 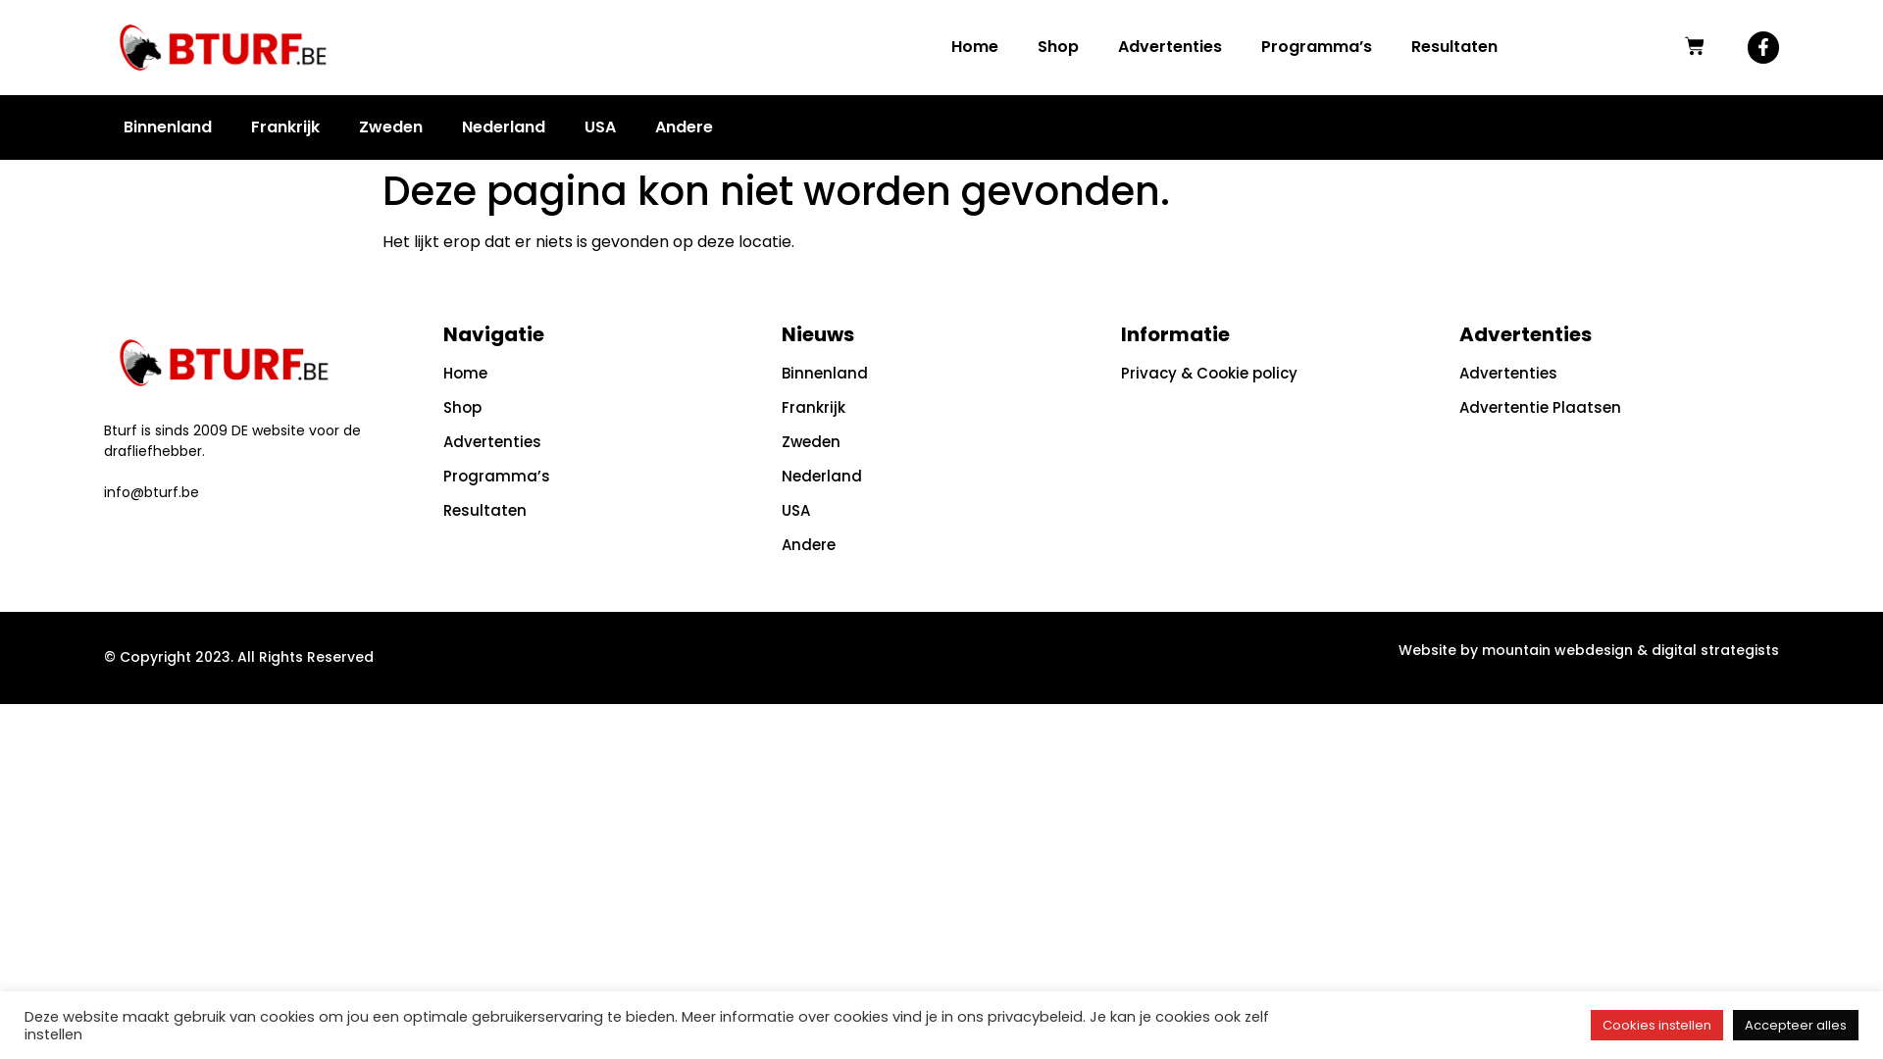 What do you see at coordinates (1630, 650) in the screenshot?
I see `mountain webdesign & digital strategists` at bounding box center [1630, 650].